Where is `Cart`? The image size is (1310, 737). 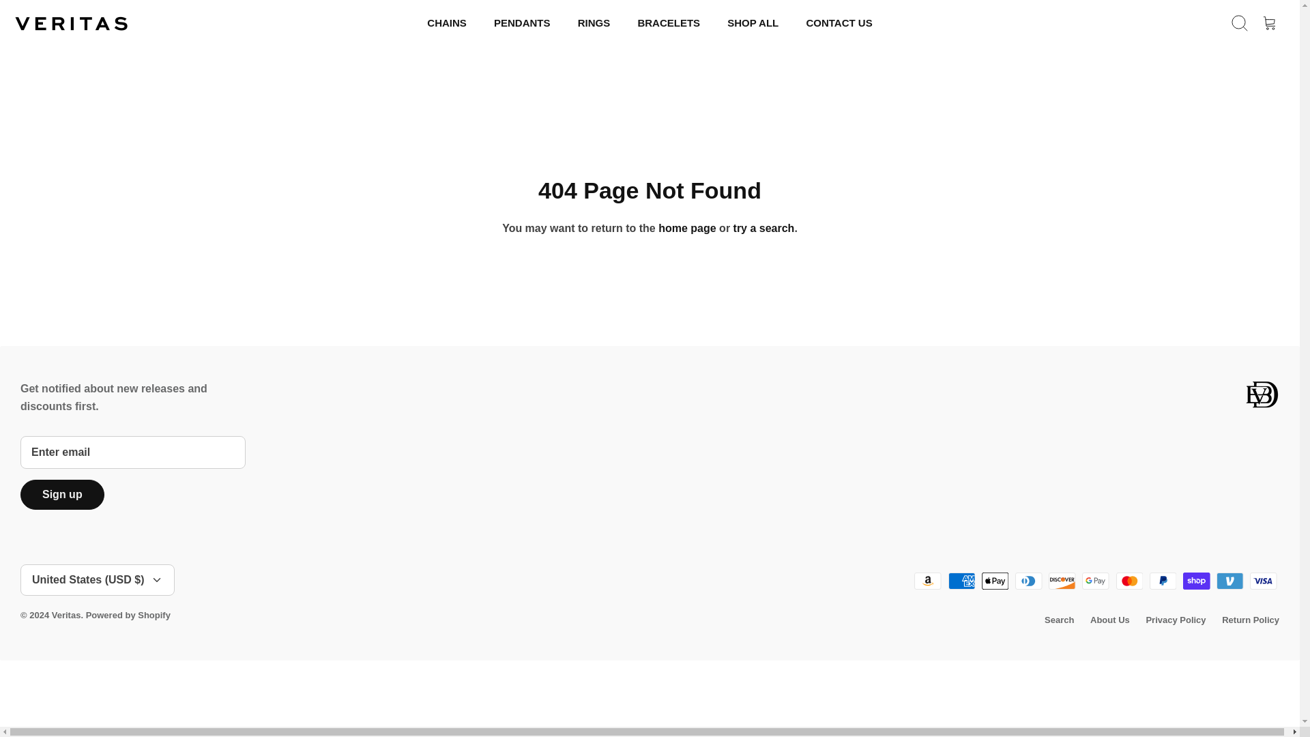
Cart is located at coordinates (1270, 23).